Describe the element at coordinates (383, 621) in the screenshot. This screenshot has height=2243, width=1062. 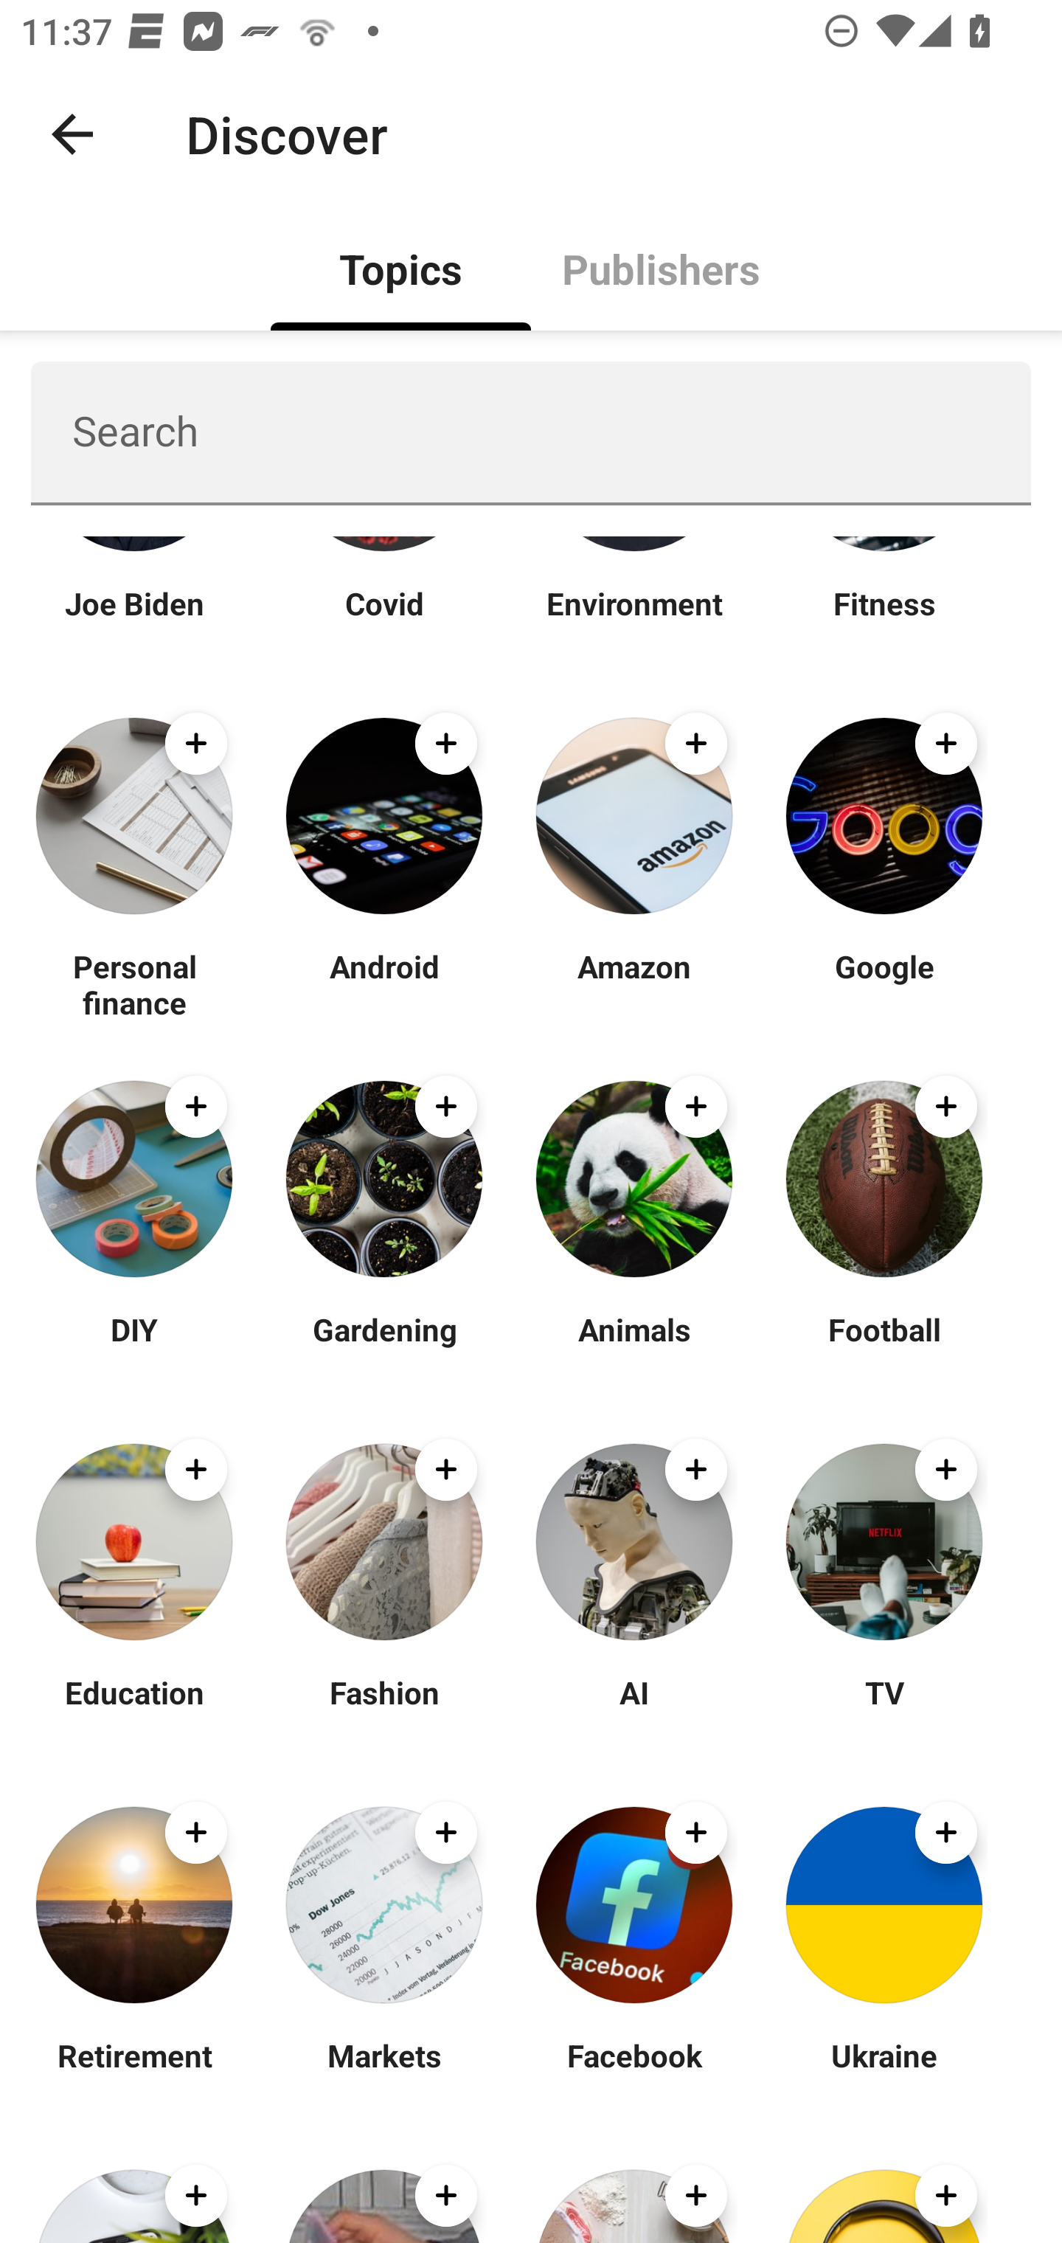
I see `Covid` at that location.